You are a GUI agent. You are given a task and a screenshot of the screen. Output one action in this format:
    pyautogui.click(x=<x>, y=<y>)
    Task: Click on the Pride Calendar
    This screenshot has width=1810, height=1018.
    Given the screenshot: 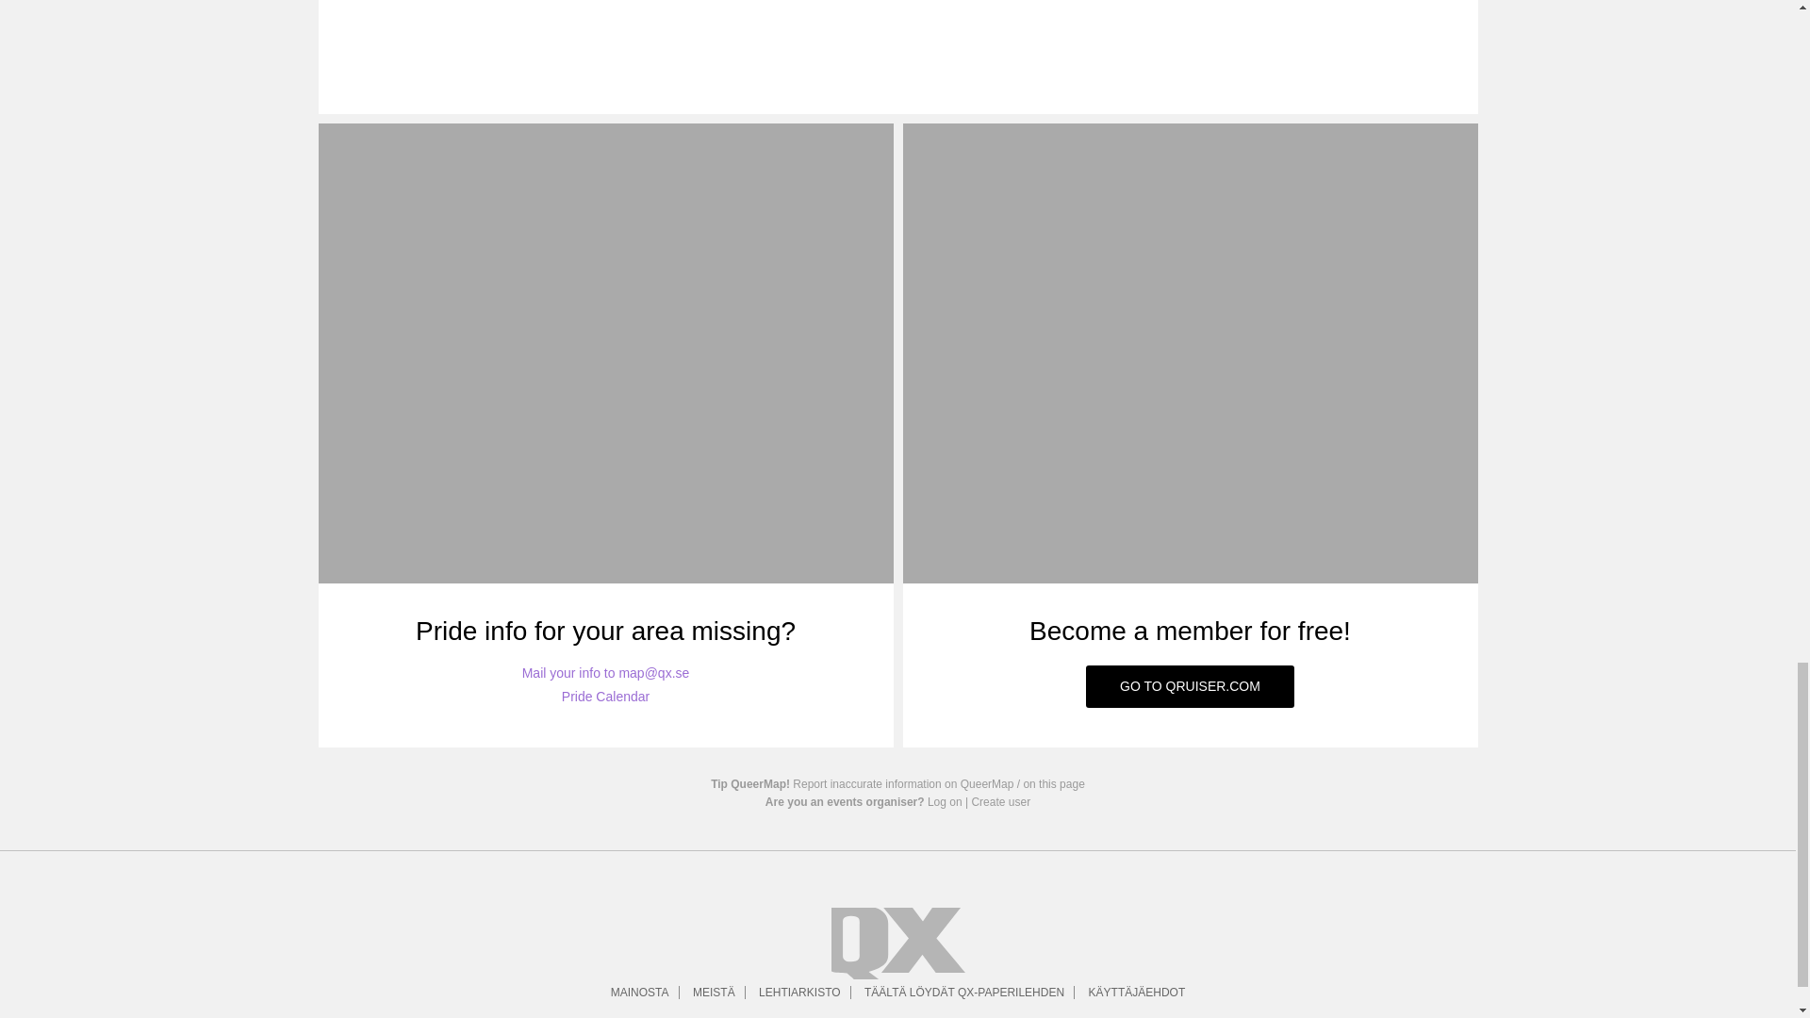 What is the action you would take?
    pyautogui.click(x=605, y=697)
    